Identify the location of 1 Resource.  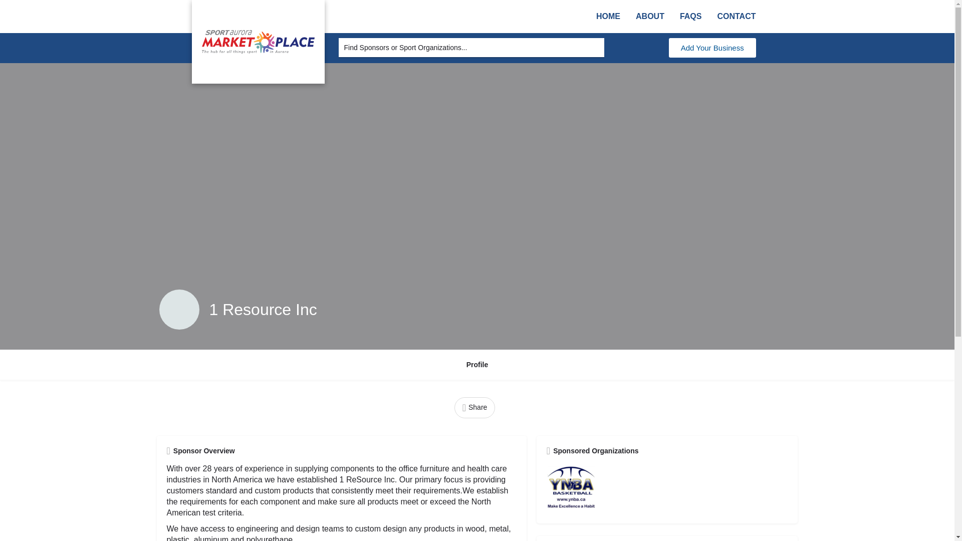
(179, 309).